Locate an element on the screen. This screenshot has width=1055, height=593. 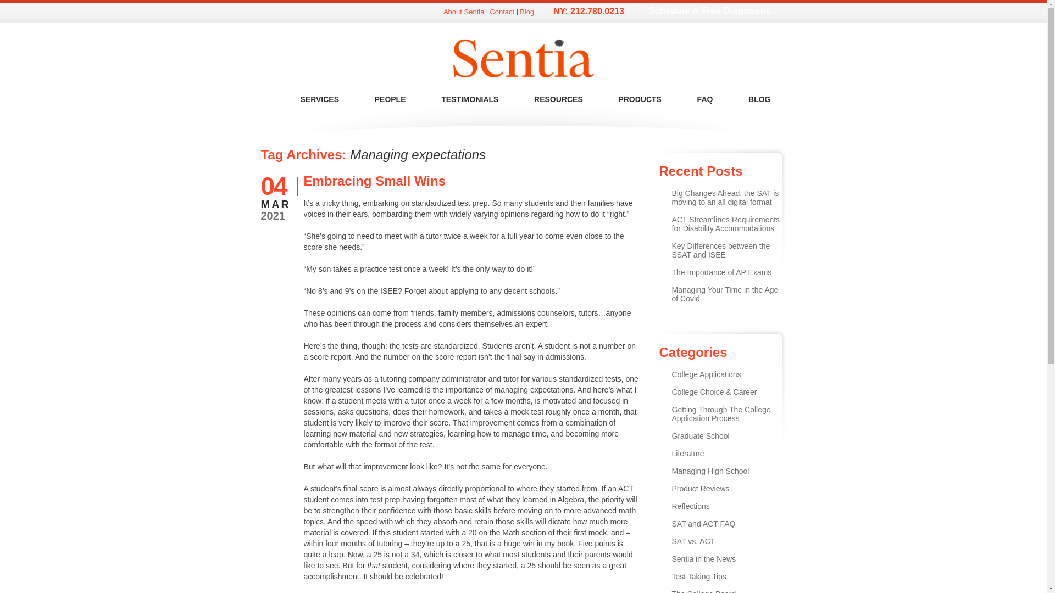
Key Differences between the SSAT and ISEE is located at coordinates (720, 250).